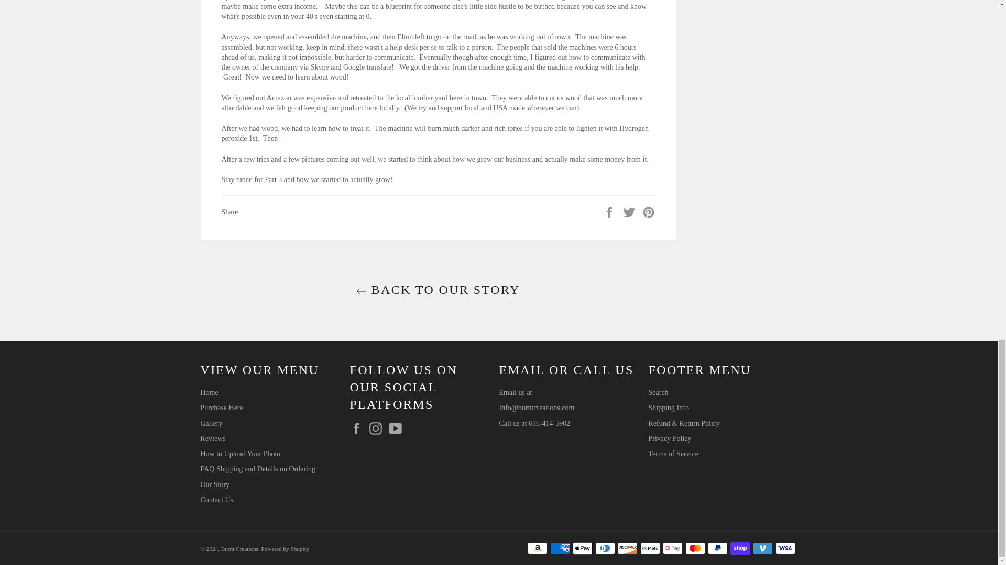 This screenshot has width=1006, height=565. I want to click on Pin on Pinterest, so click(649, 211).